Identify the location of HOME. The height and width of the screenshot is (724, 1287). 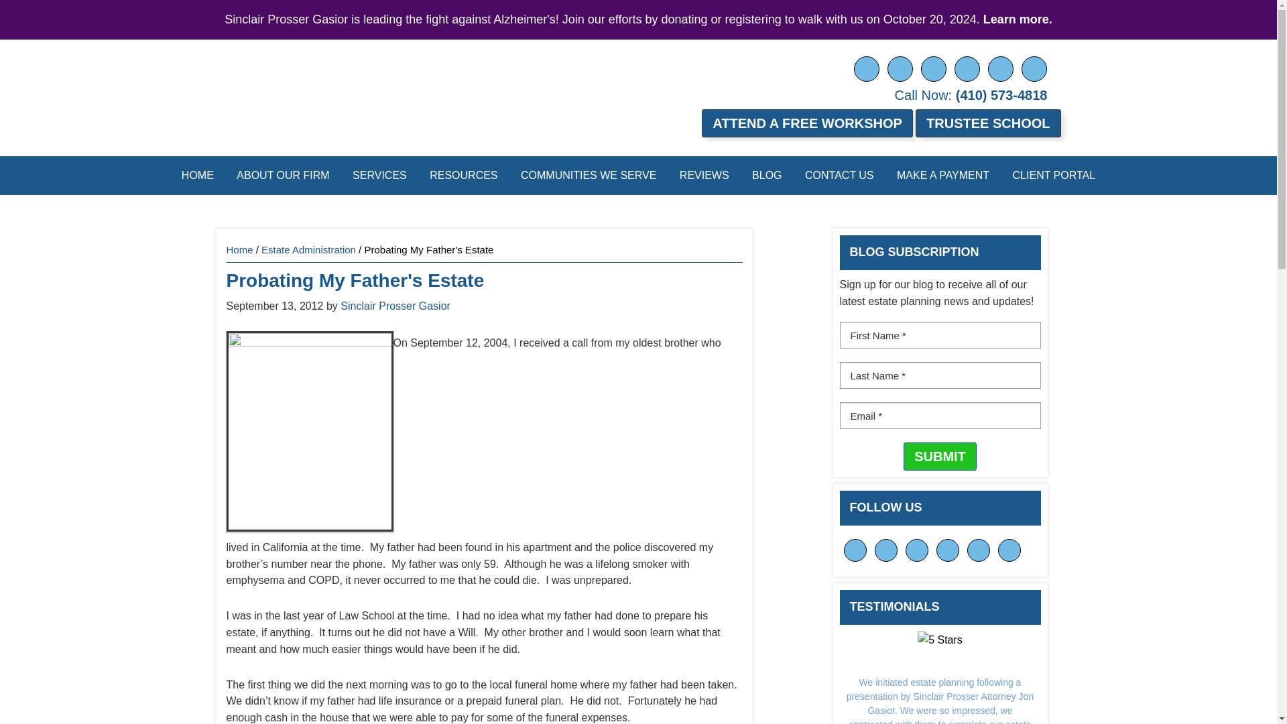
(197, 176).